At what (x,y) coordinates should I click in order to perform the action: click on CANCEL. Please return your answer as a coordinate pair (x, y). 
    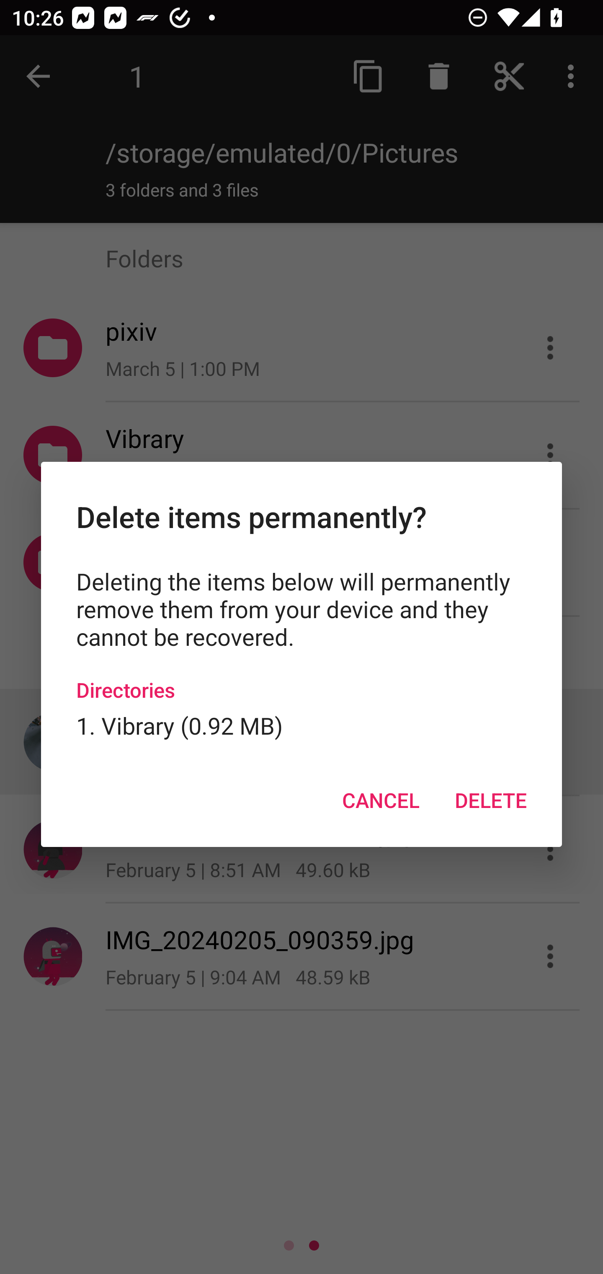
    Looking at the image, I should click on (380, 800).